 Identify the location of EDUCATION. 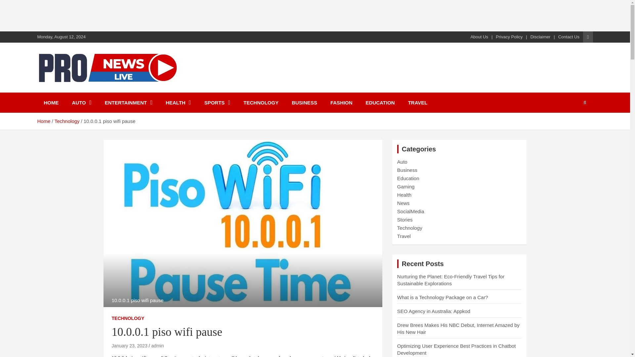
(380, 102).